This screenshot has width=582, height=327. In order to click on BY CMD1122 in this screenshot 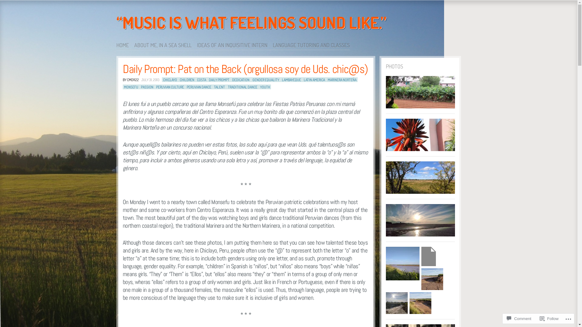, I will do `click(131, 80)`.